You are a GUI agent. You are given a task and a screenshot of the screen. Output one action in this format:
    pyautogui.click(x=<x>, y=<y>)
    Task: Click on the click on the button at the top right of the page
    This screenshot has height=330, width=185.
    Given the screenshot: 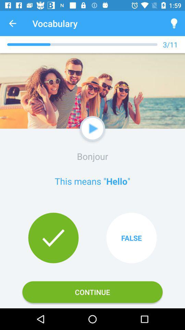 What is the action you would take?
    pyautogui.click(x=174, y=23)
    